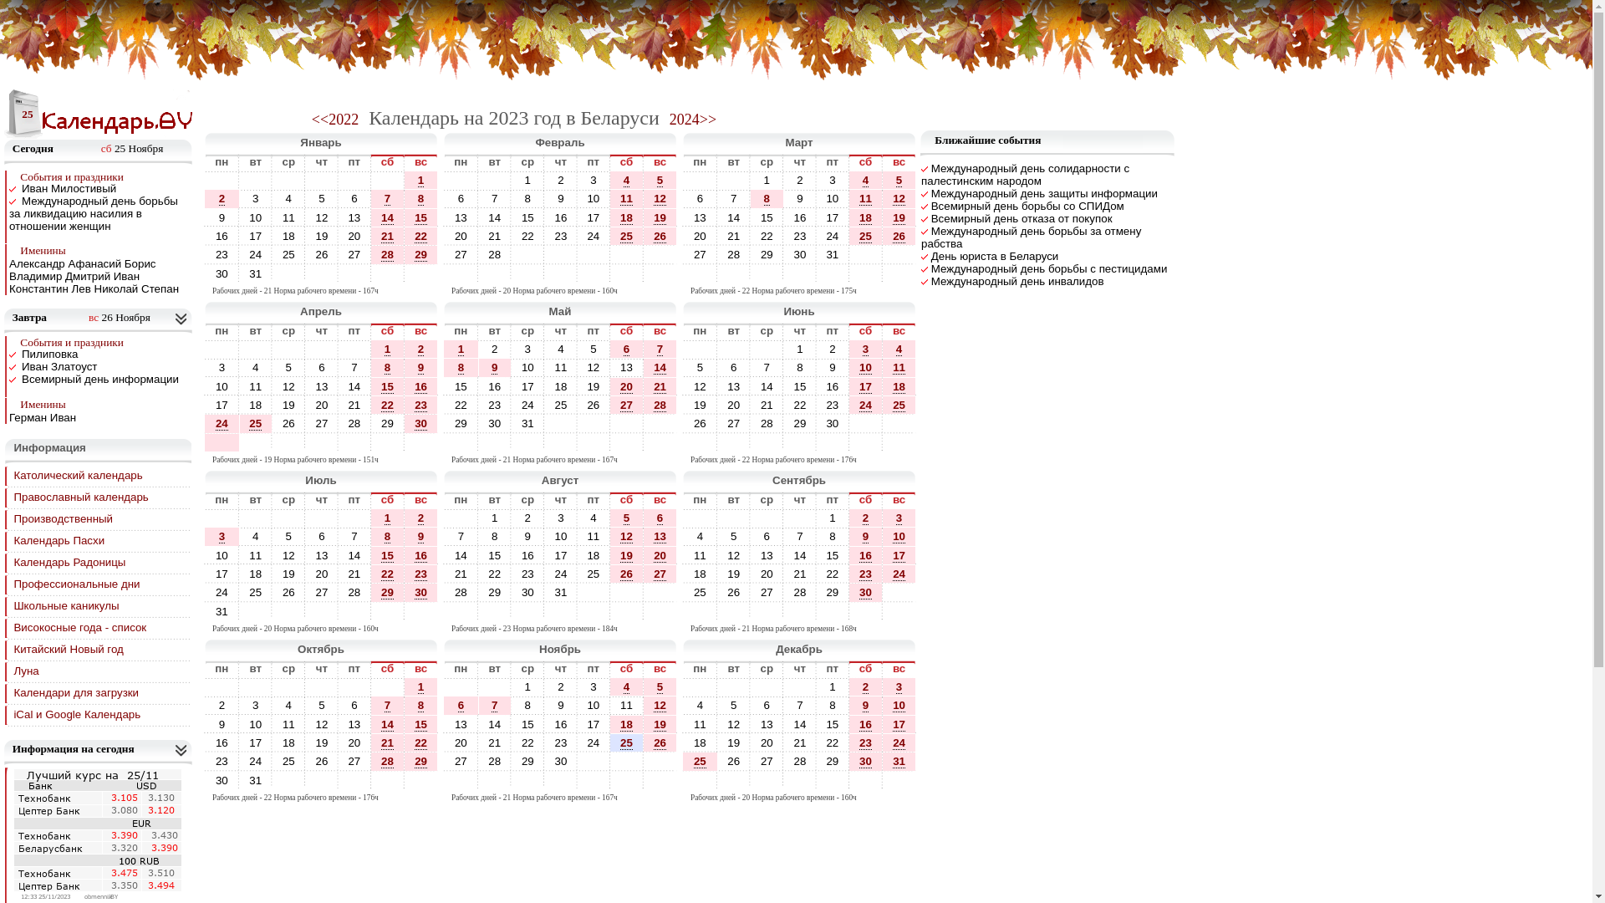 This screenshot has height=903, width=1605. What do you see at coordinates (866, 781) in the screenshot?
I see ` ` at bounding box center [866, 781].